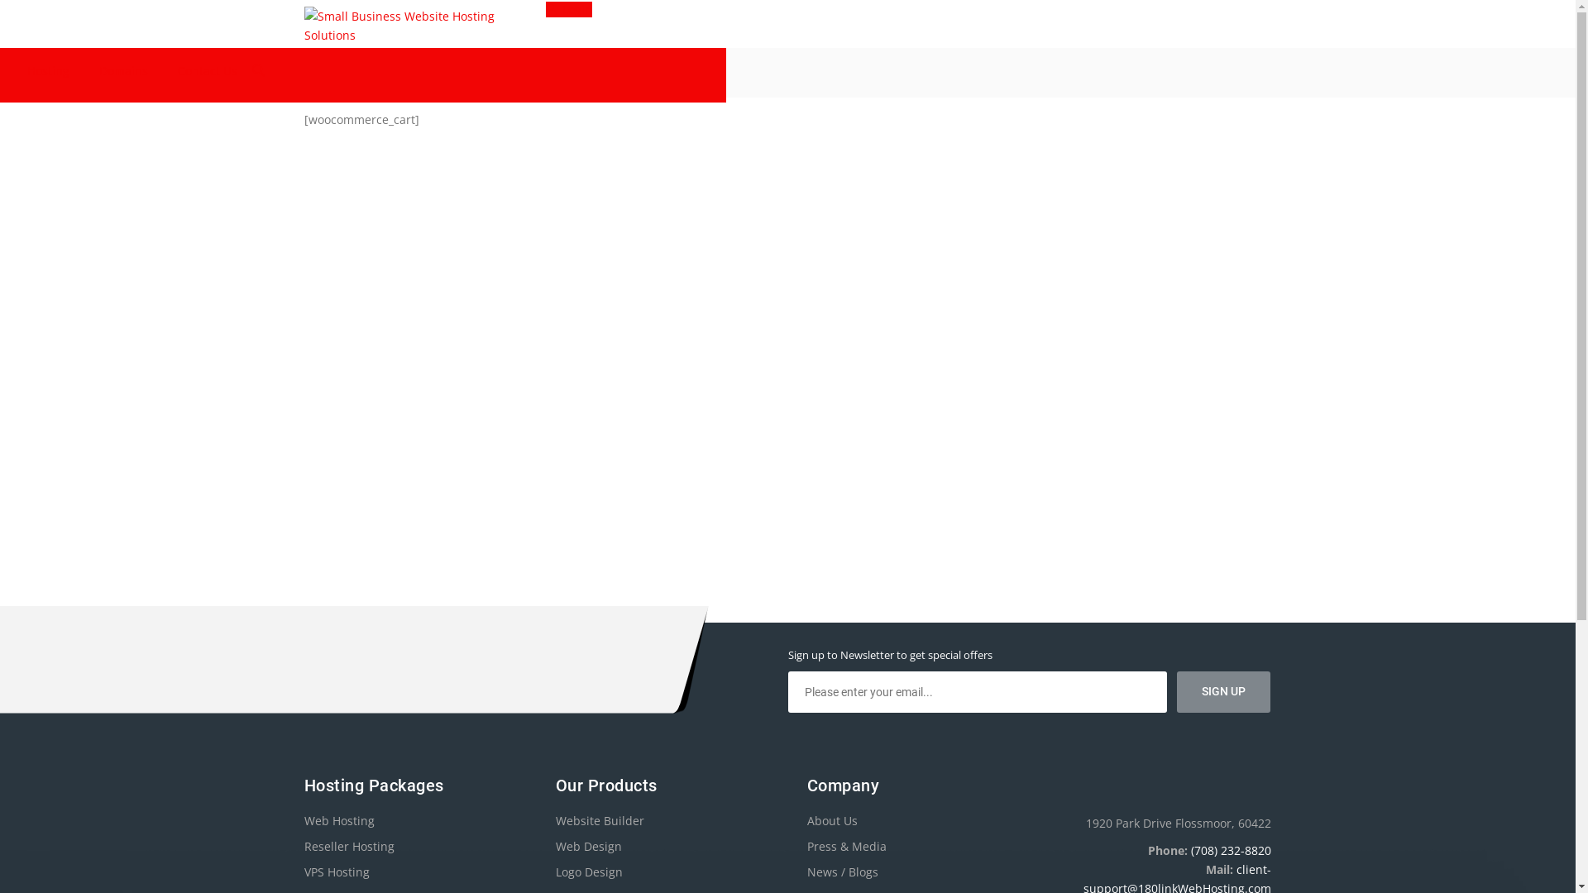 This screenshot has height=893, width=1588. I want to click on News / Blogs, so click(843, 872).